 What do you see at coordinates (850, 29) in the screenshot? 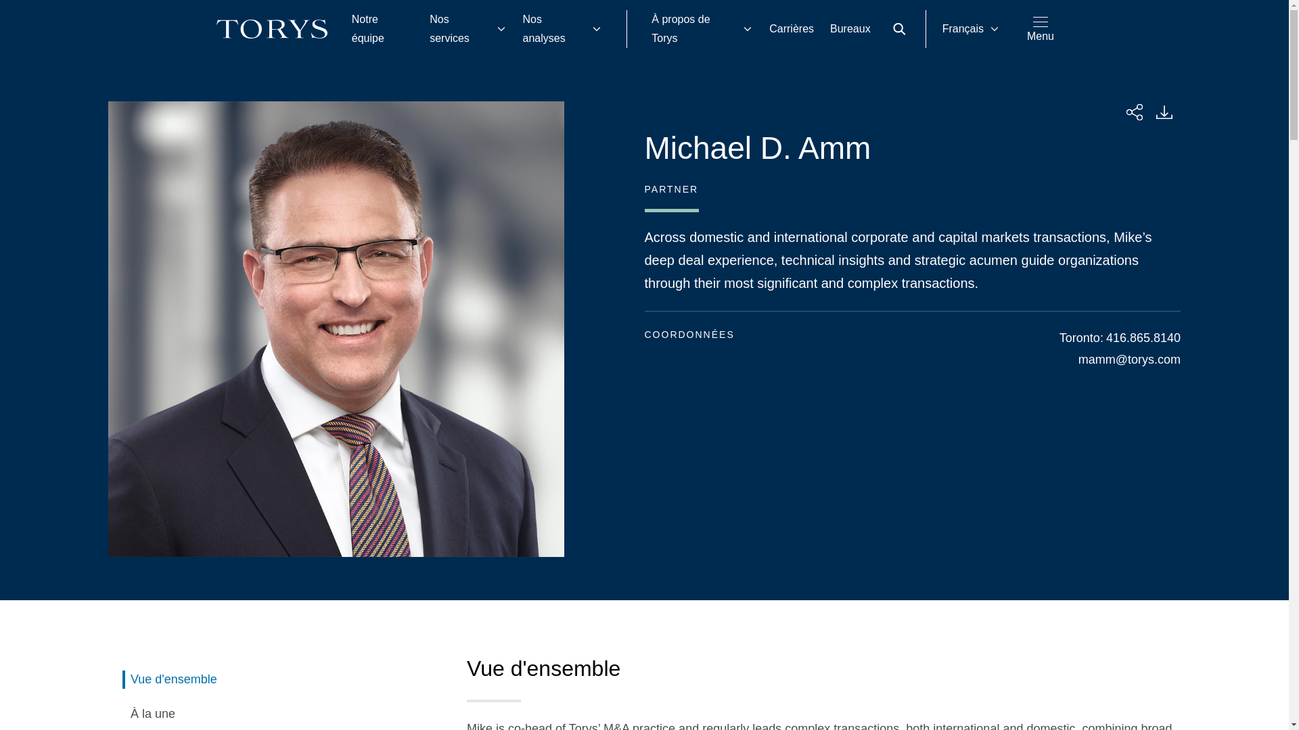
I see `Bureaux` at bounding box center [850, 29].